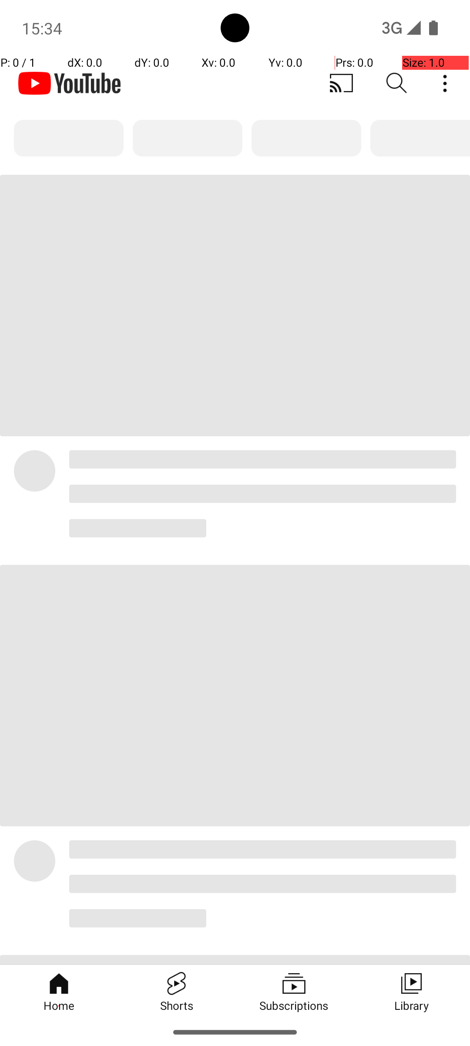 The image size is (470, 1046). What do you see at coordinates (235, 138) in the screenshot?
I see `filters` at bounding box center [235, 138].